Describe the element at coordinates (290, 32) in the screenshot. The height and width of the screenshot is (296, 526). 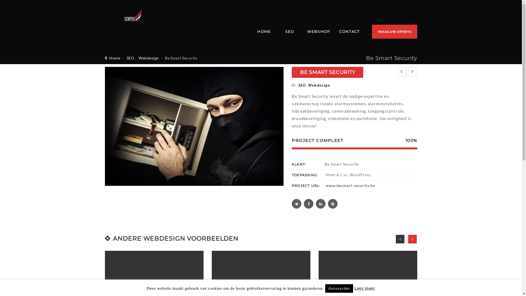
I see `SEO` at that location.